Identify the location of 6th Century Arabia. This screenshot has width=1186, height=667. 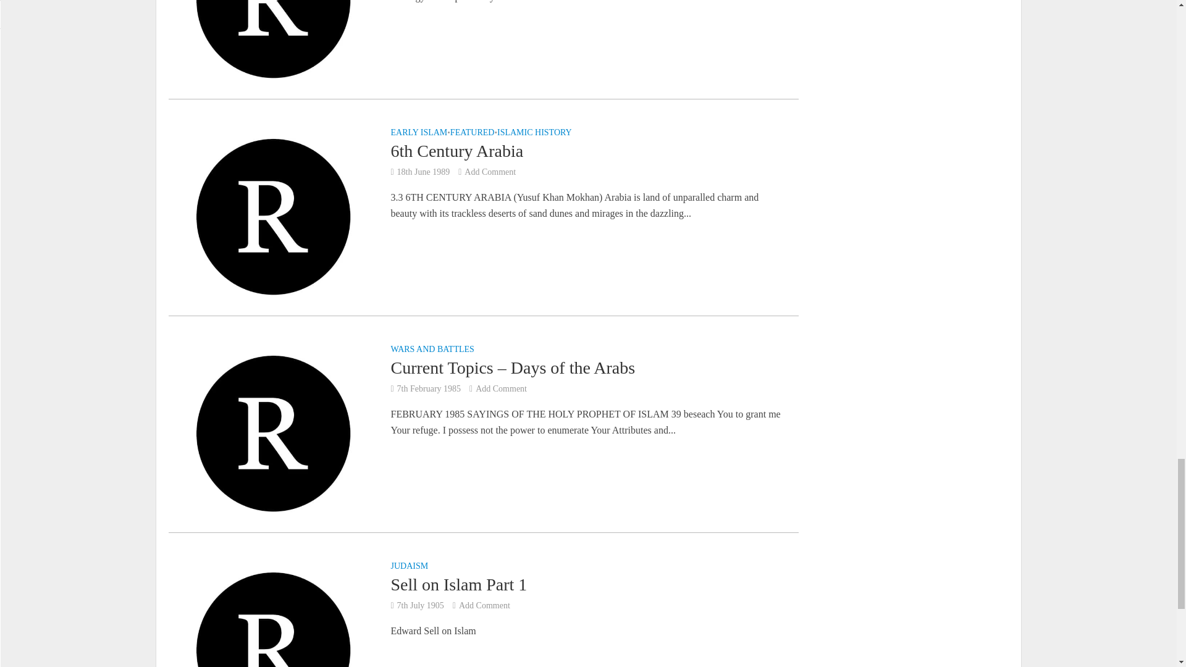
(272, 216).